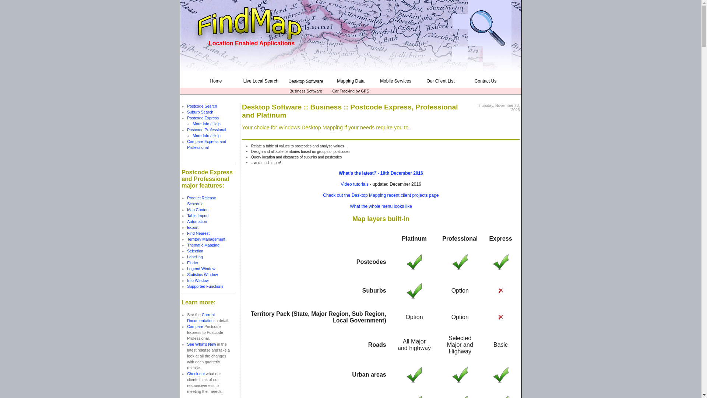 This screenshot has width=707, height=398. I want to click on Statistics Window, so click(203, 275).